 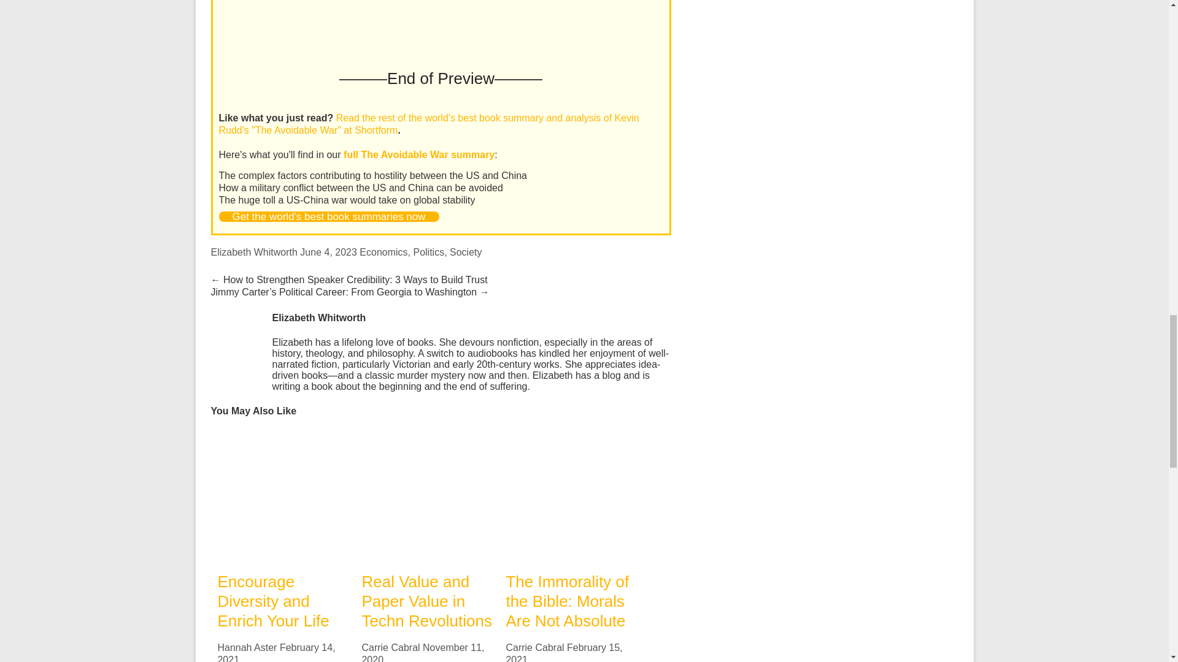 What do you see at coordinates (272, 601) in the screenshot?
I see `Encourage Diversity and Enrich Your Life` at bounding box center [272, 601].